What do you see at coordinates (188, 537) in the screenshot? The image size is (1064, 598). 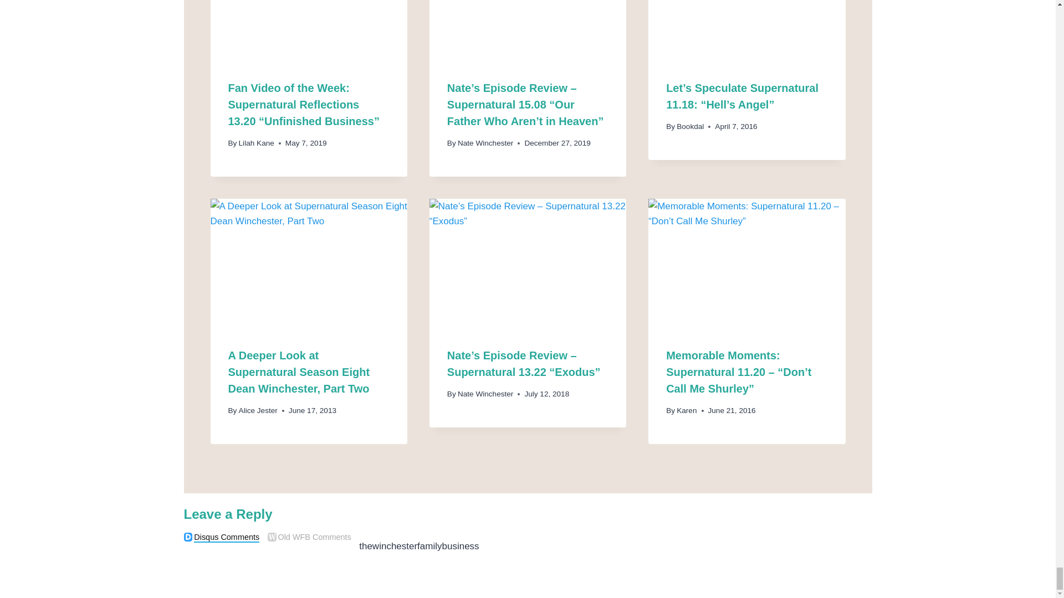 I see `Disqus Comments` at bounding box center [188, 537].